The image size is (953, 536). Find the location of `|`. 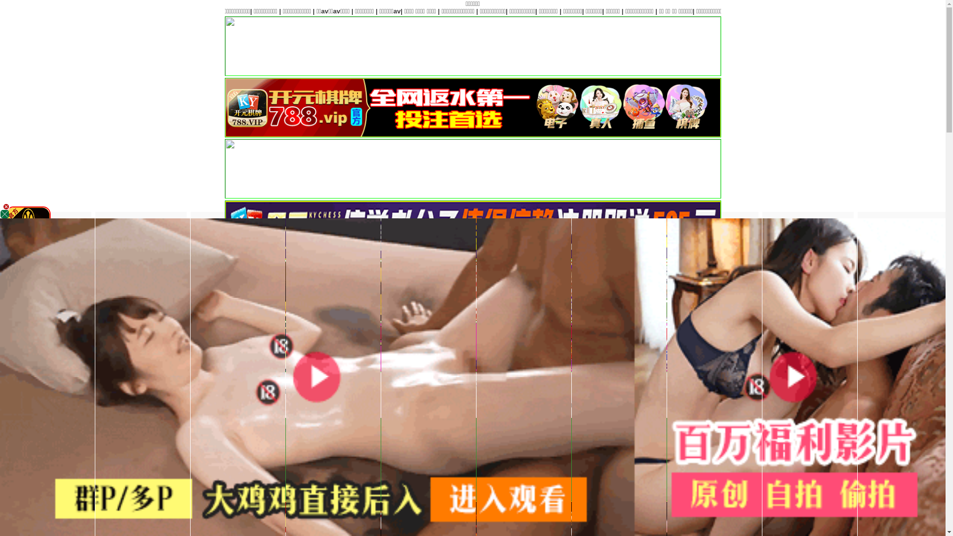

| is located at coordinates (667, 11).